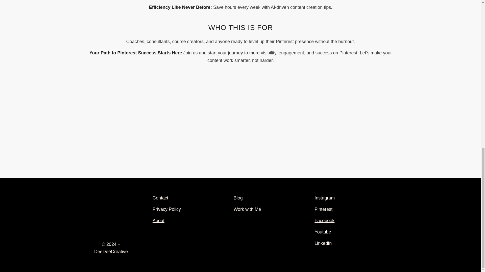  Describe the element at coordinates (158, 221) in the screenshot. I see `About` at that location.